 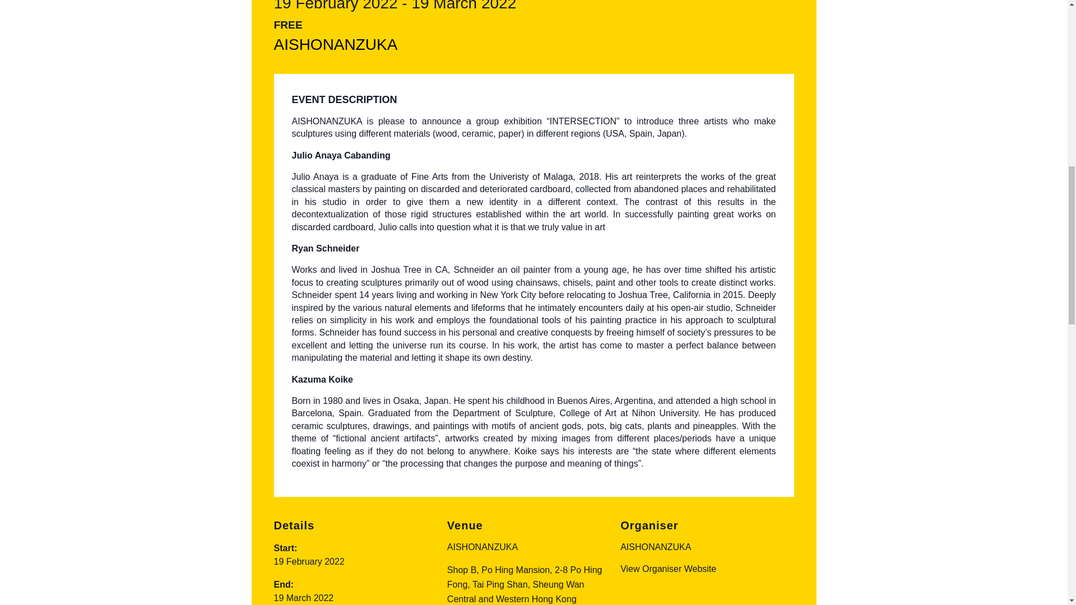 I want to click on AISHONANZUKA, so click(x=482, y=547).